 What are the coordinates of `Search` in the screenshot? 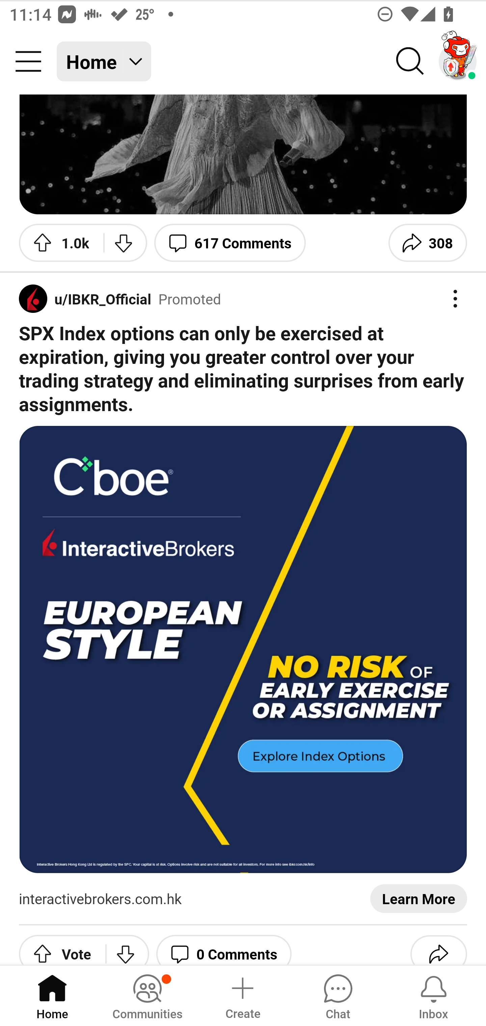 It's located at (410, 61).